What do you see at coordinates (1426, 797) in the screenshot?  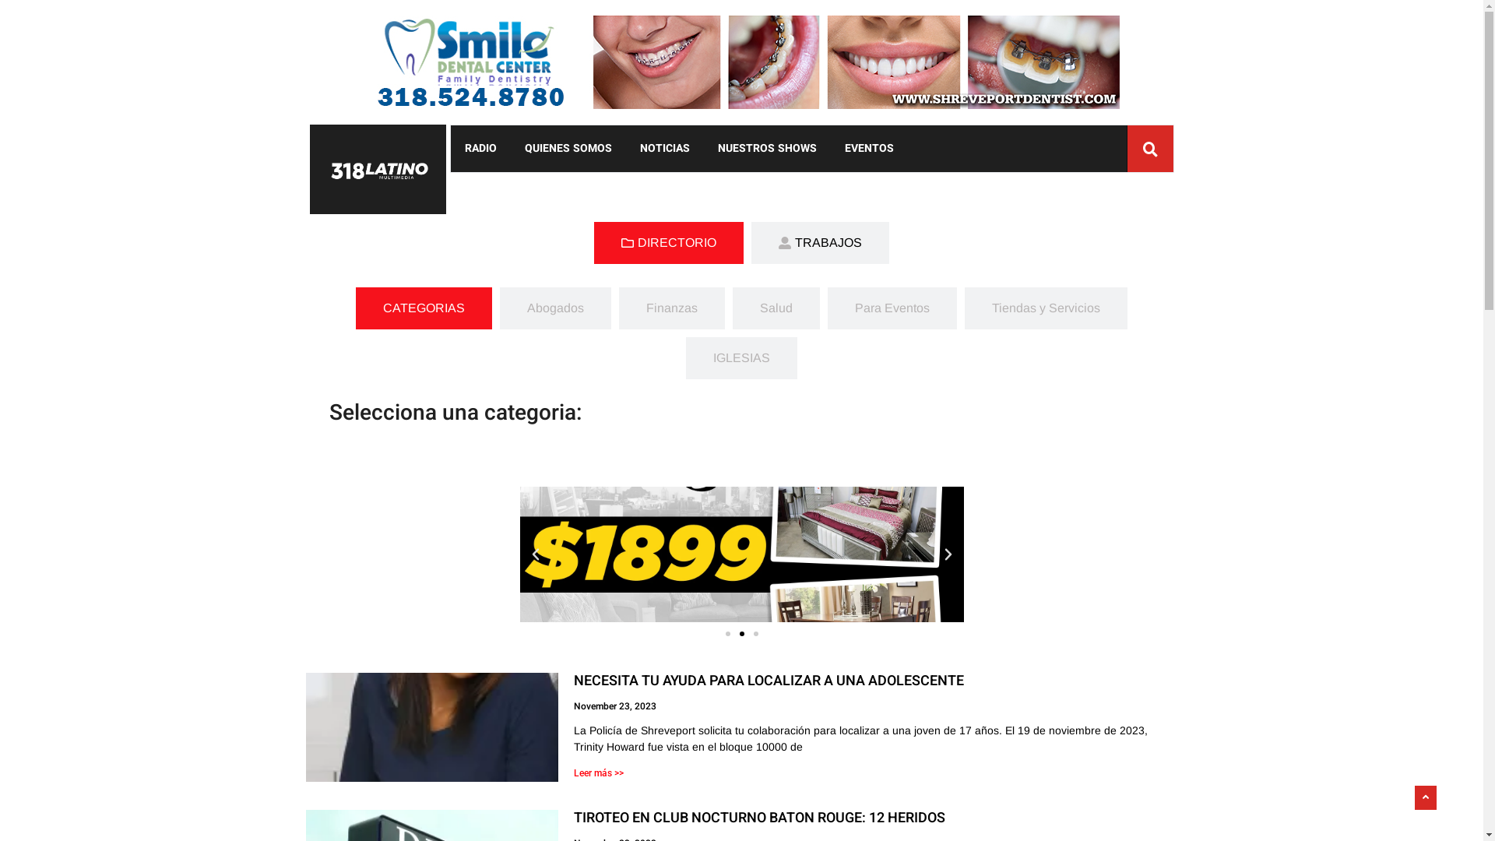 I see `Back to Top` at bounding box center [1426, 797].